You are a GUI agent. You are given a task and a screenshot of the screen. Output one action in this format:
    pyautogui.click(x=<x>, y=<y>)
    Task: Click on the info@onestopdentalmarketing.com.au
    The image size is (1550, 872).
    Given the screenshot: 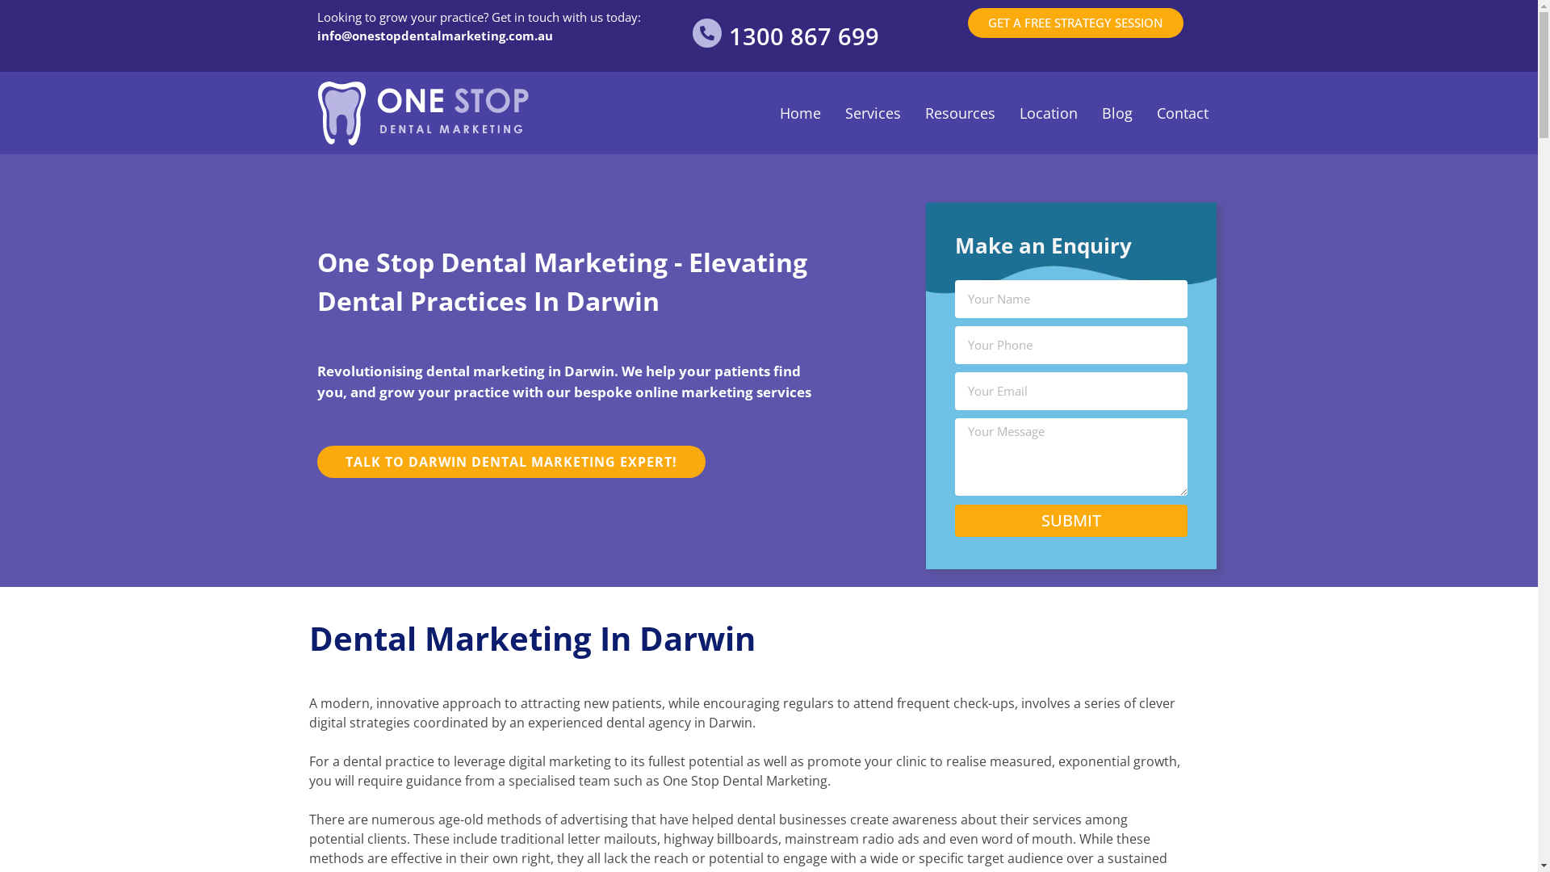 What is the action you would take?
    pyautogui.click(x=434, y=36)
    